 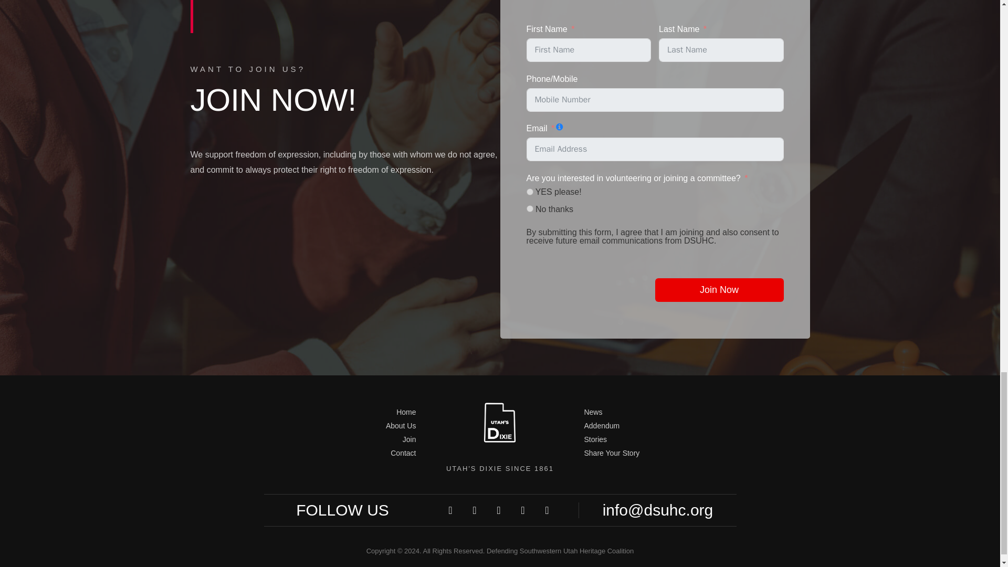 I want to click on Join, so click(x=342, y=439).